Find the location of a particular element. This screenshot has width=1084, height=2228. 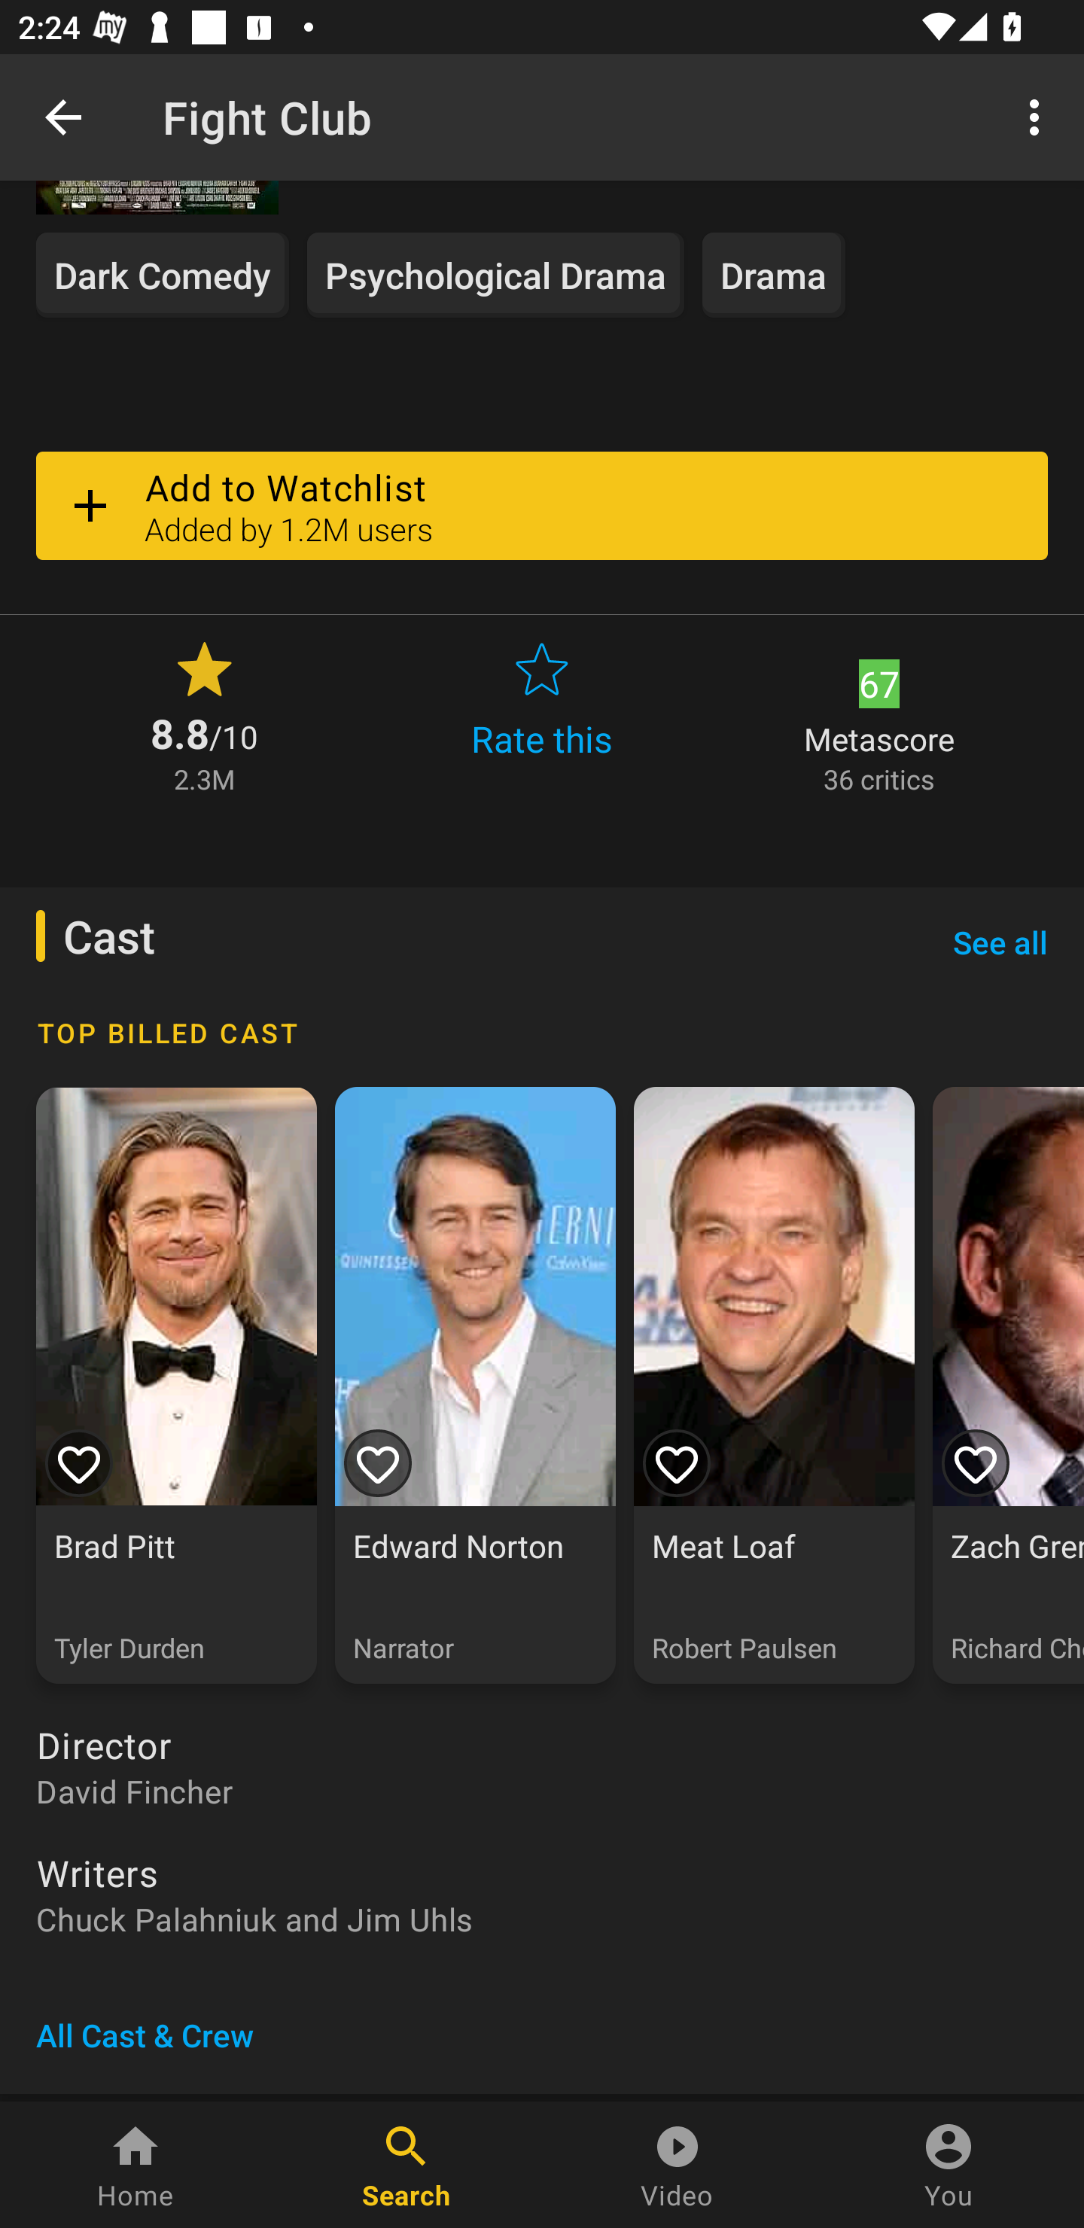

Rate this is located at coordinates (542, 715).